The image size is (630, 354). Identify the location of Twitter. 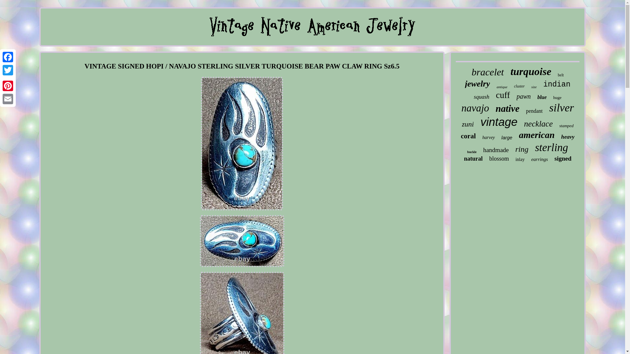
(8, 70).